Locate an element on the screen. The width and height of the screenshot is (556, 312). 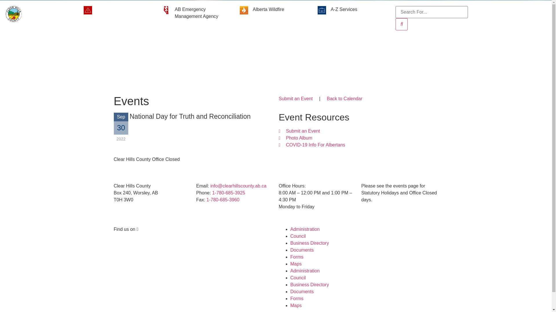
Documents is located at coordinates (302, 250).